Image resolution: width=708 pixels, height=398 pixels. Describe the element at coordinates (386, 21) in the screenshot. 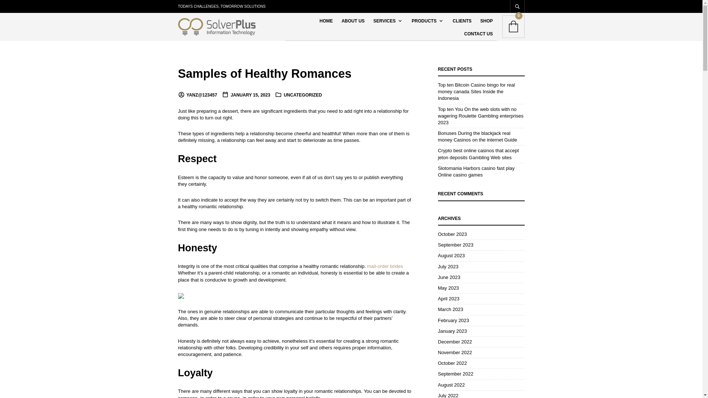

I see `SERVICES` at that location.